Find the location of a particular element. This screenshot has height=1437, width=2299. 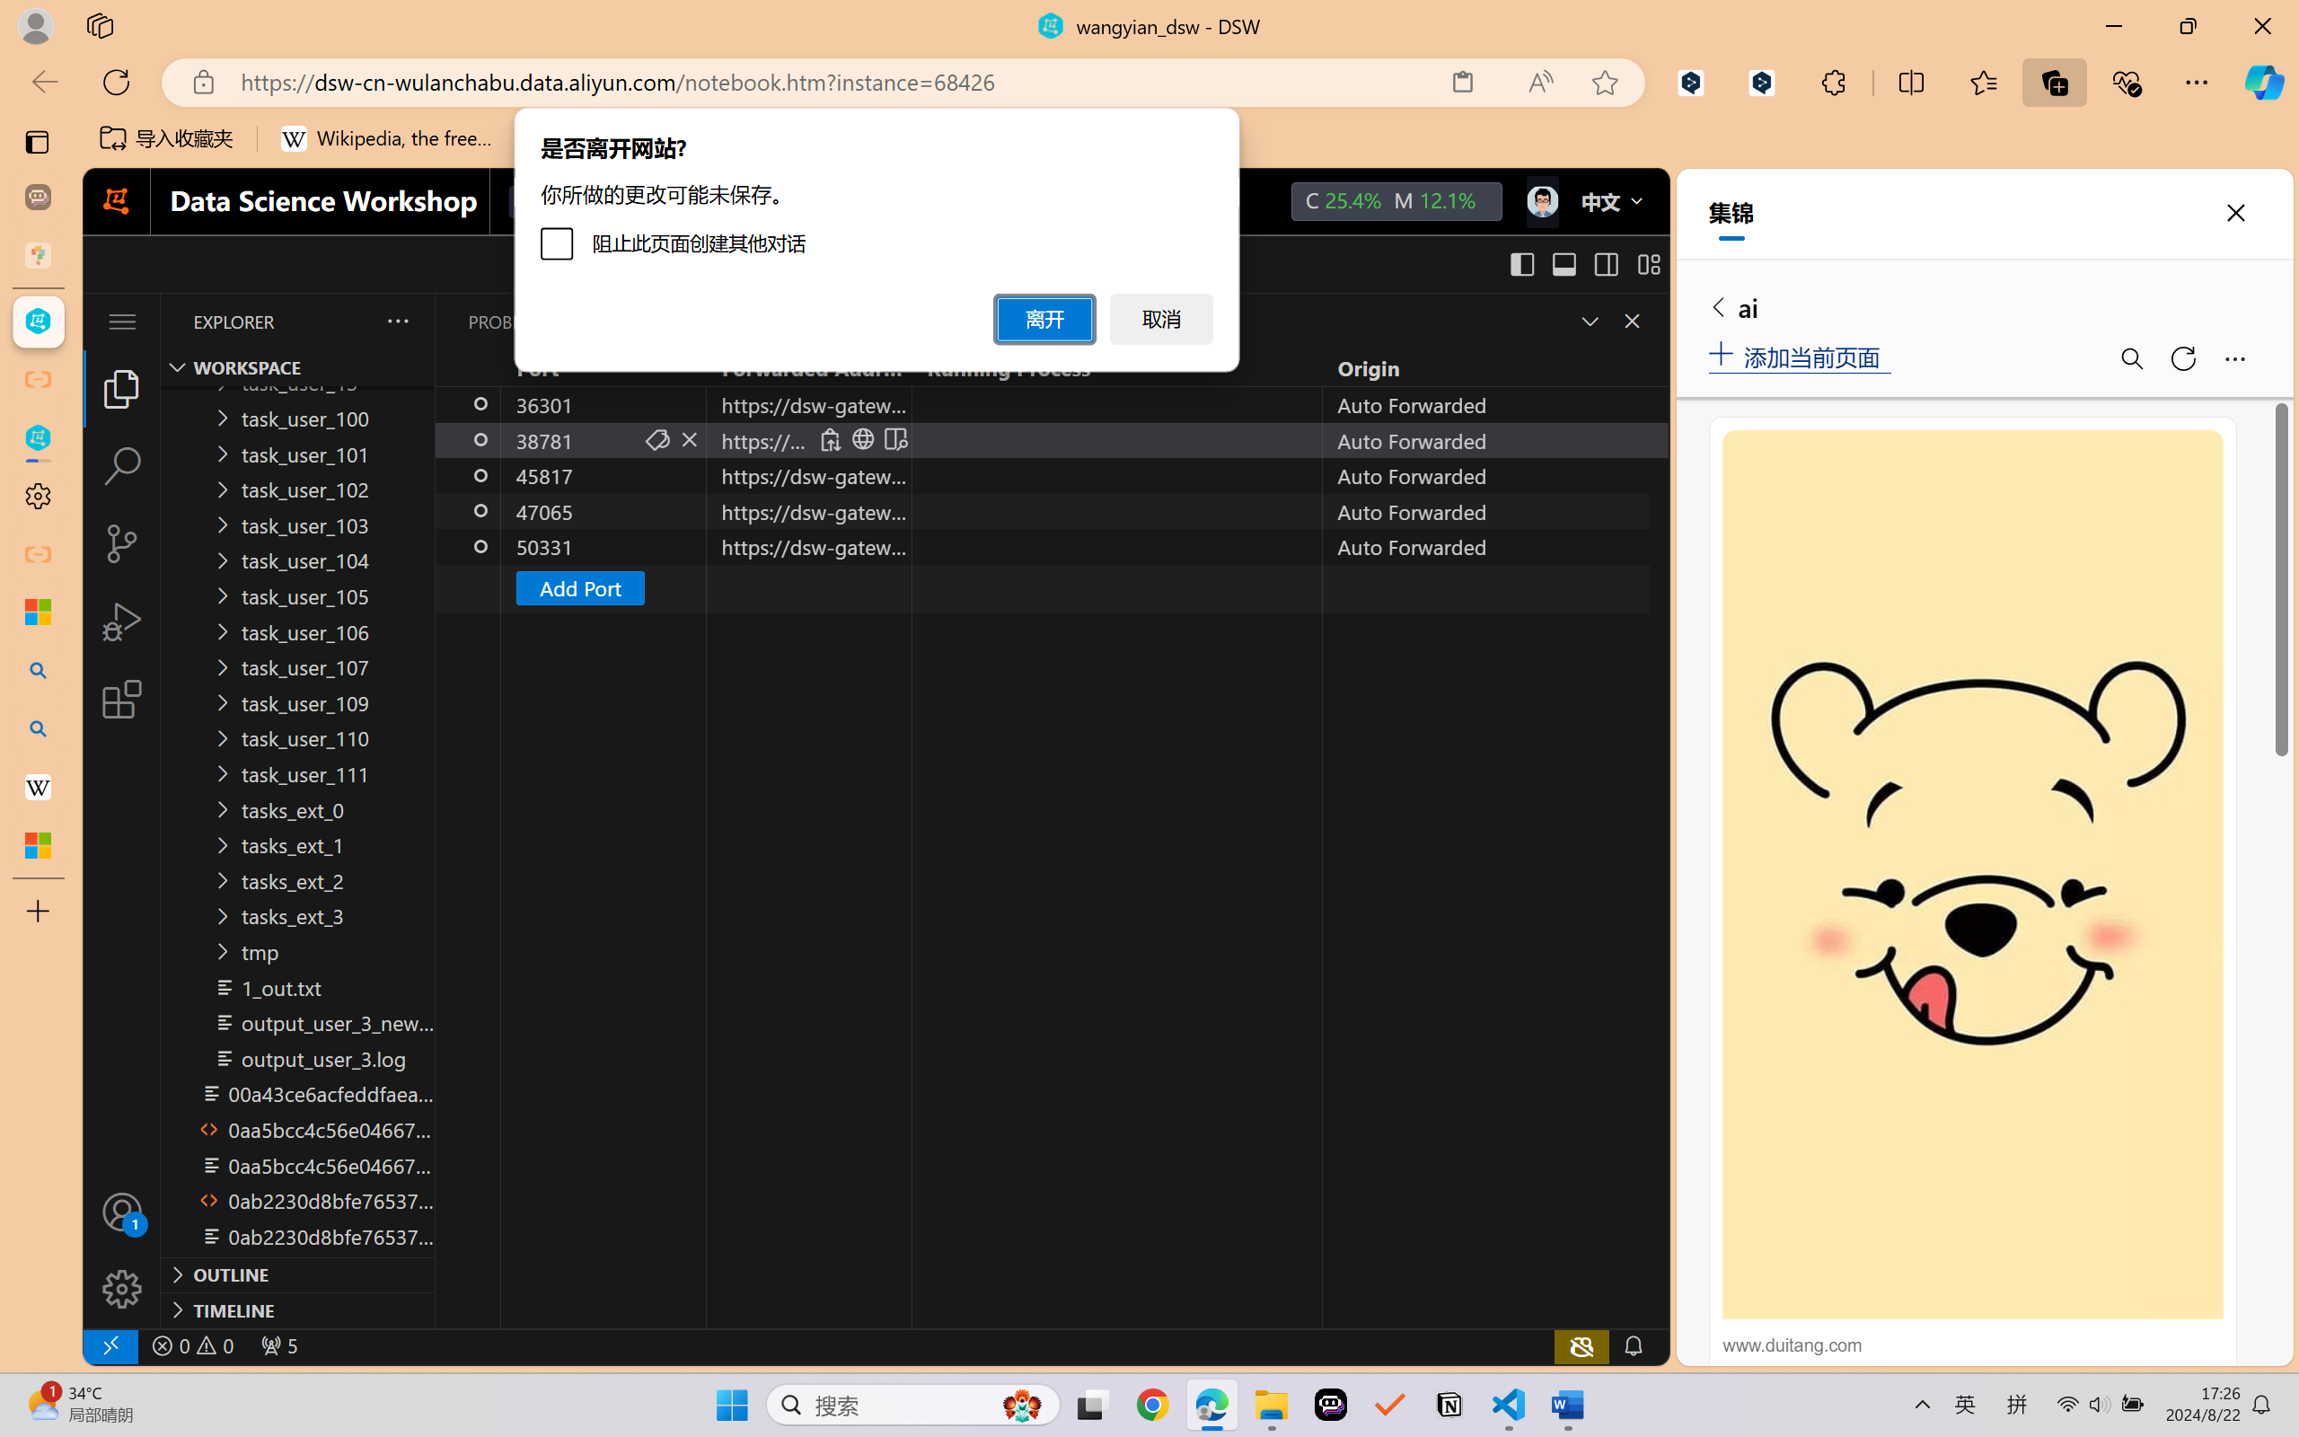

Accounts - Sign in requested is located at coordinates (122, 1212).